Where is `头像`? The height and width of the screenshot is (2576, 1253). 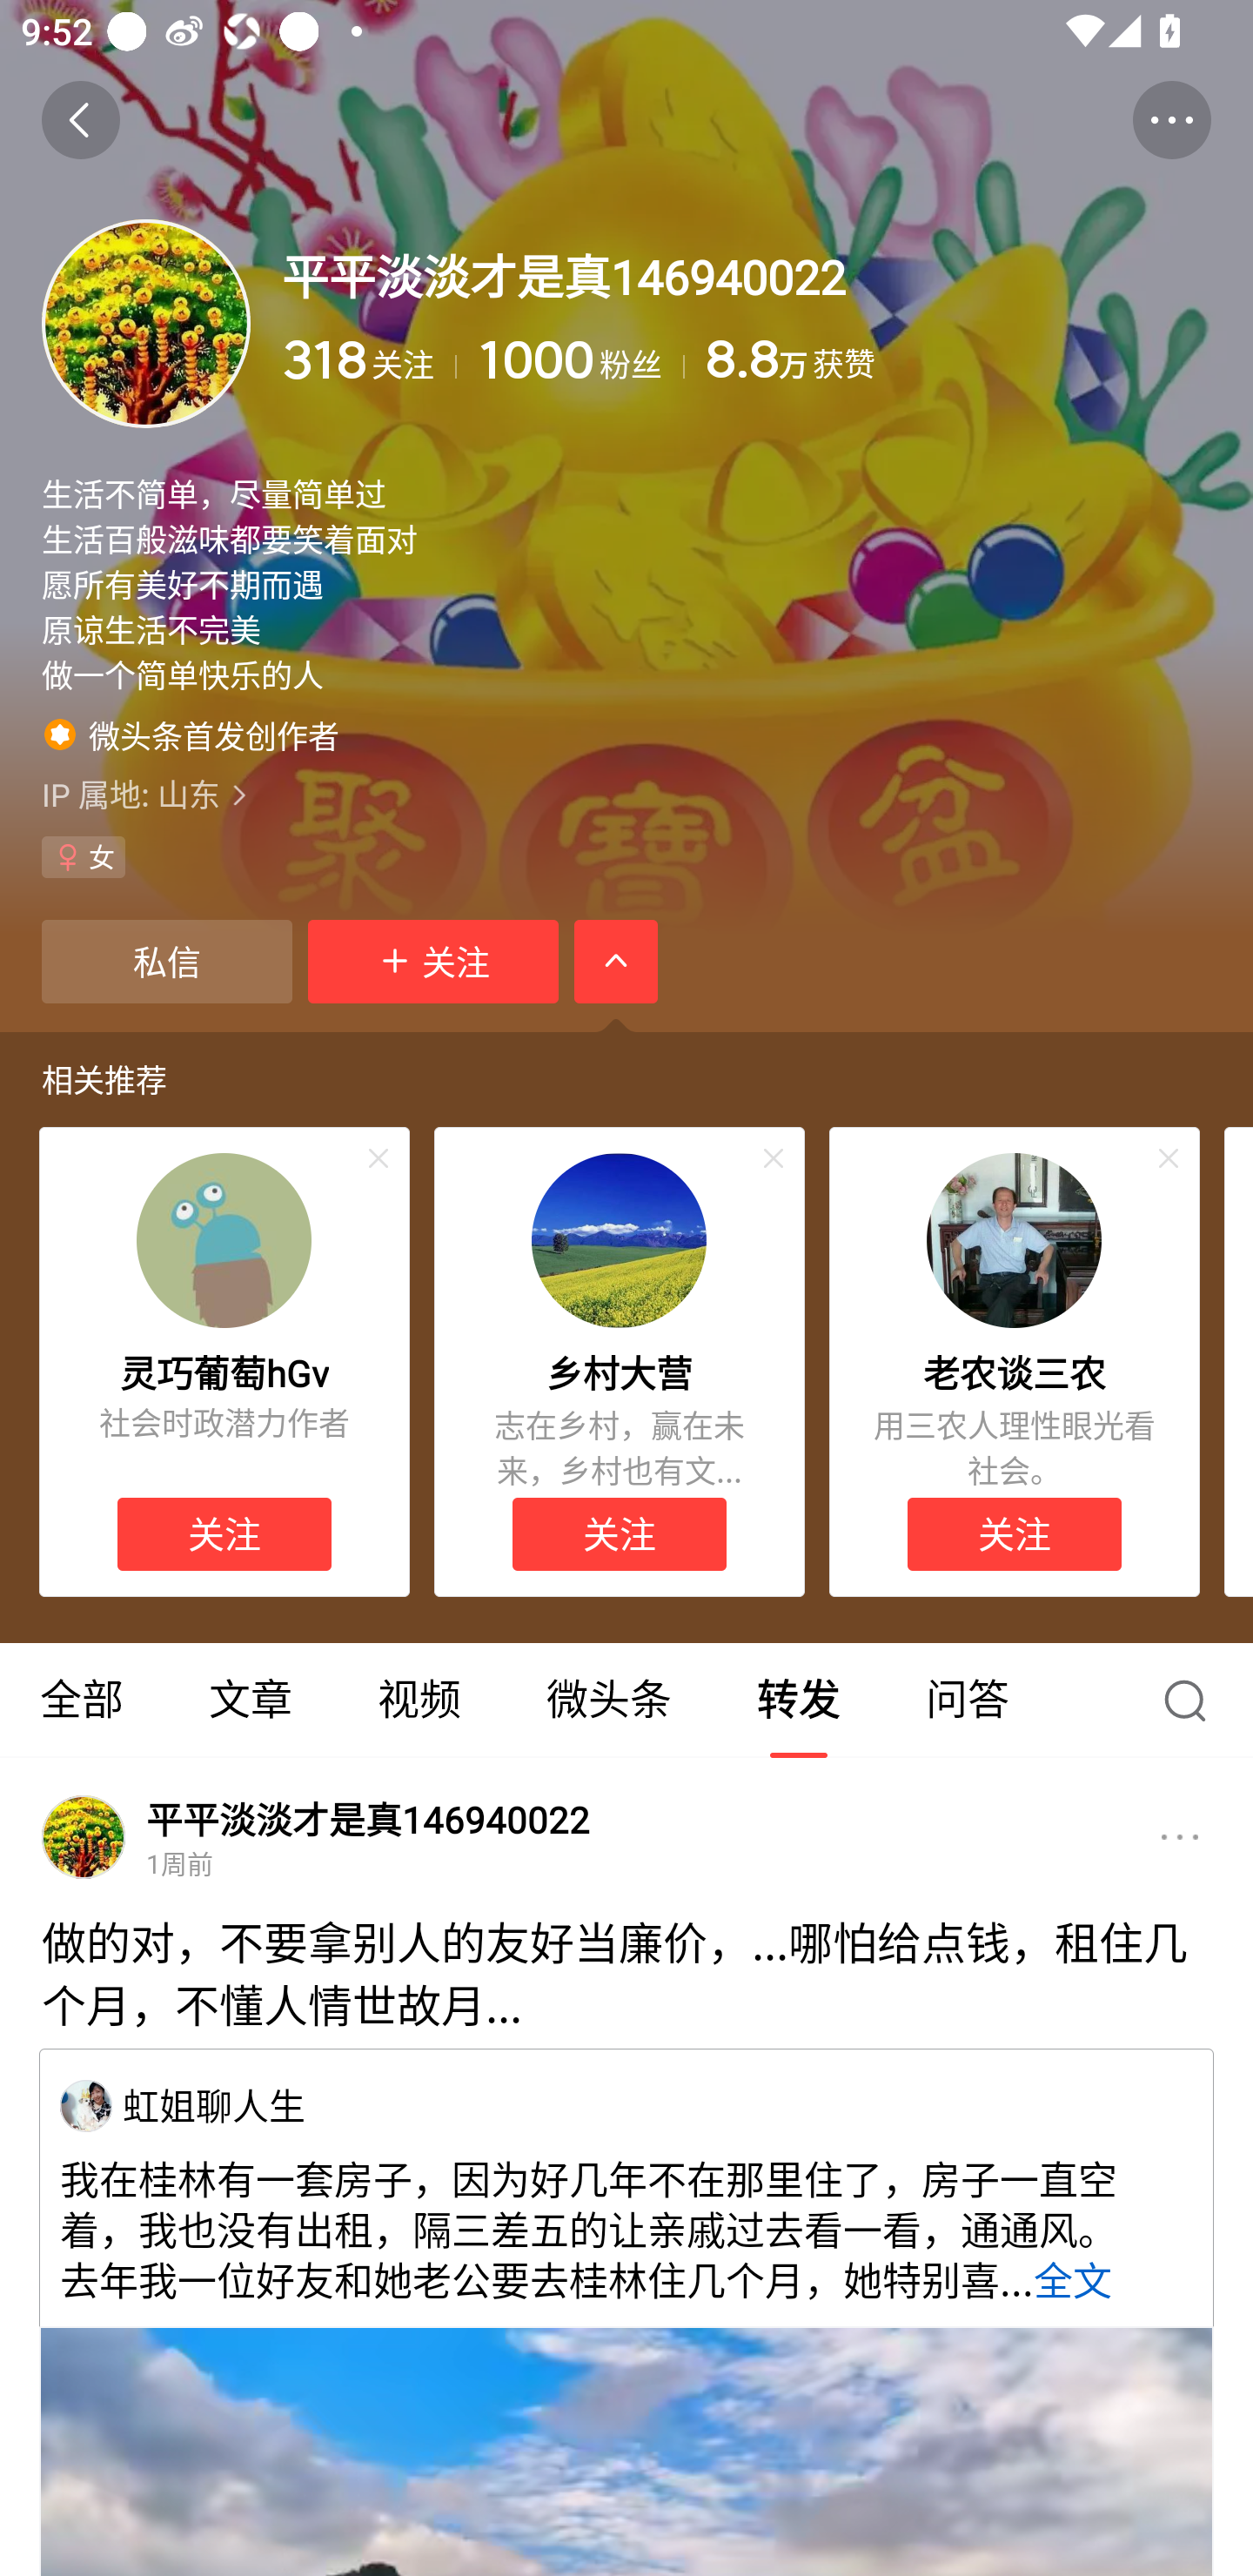 头像 is located at coordinates (146, 323).